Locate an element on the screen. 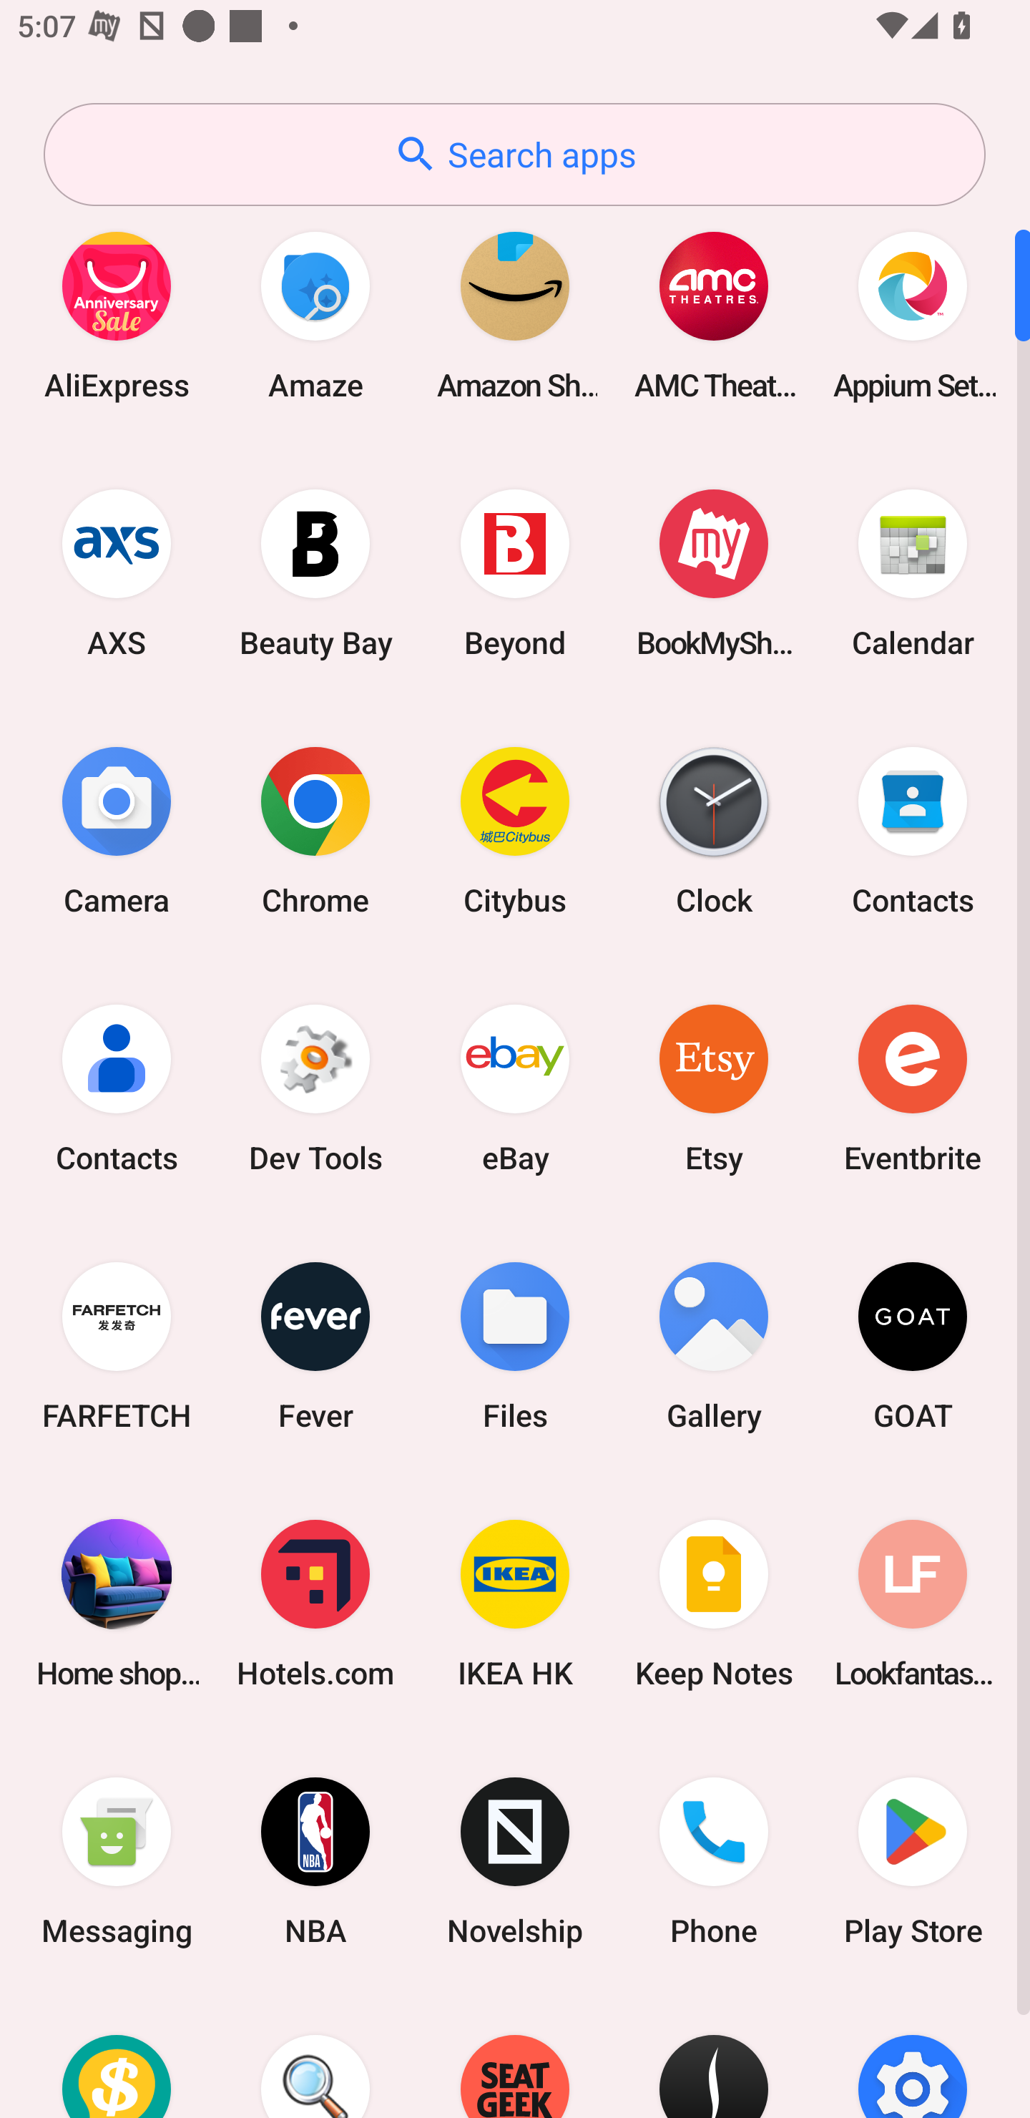 The width and height of the screenshot is (1030, 2118). Appium Settings is located at coordinates (913, 315).